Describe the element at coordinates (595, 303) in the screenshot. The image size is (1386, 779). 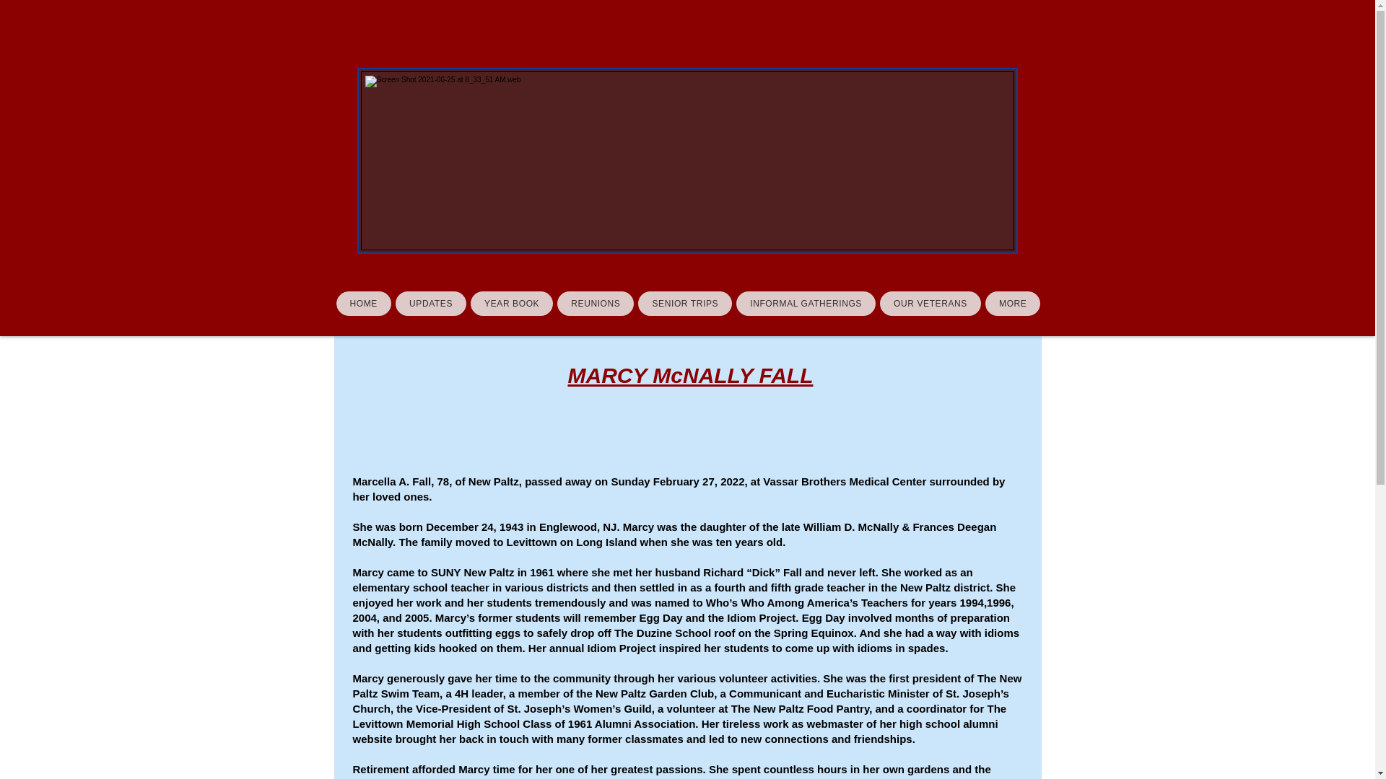
I see `REUNIONS` at that location.